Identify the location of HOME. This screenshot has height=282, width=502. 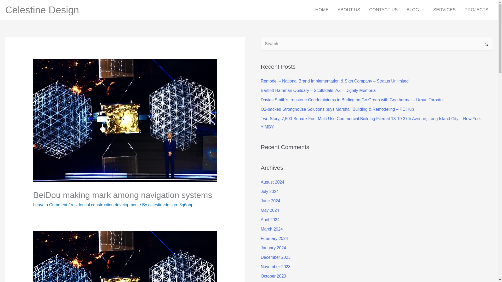
(322, 10).